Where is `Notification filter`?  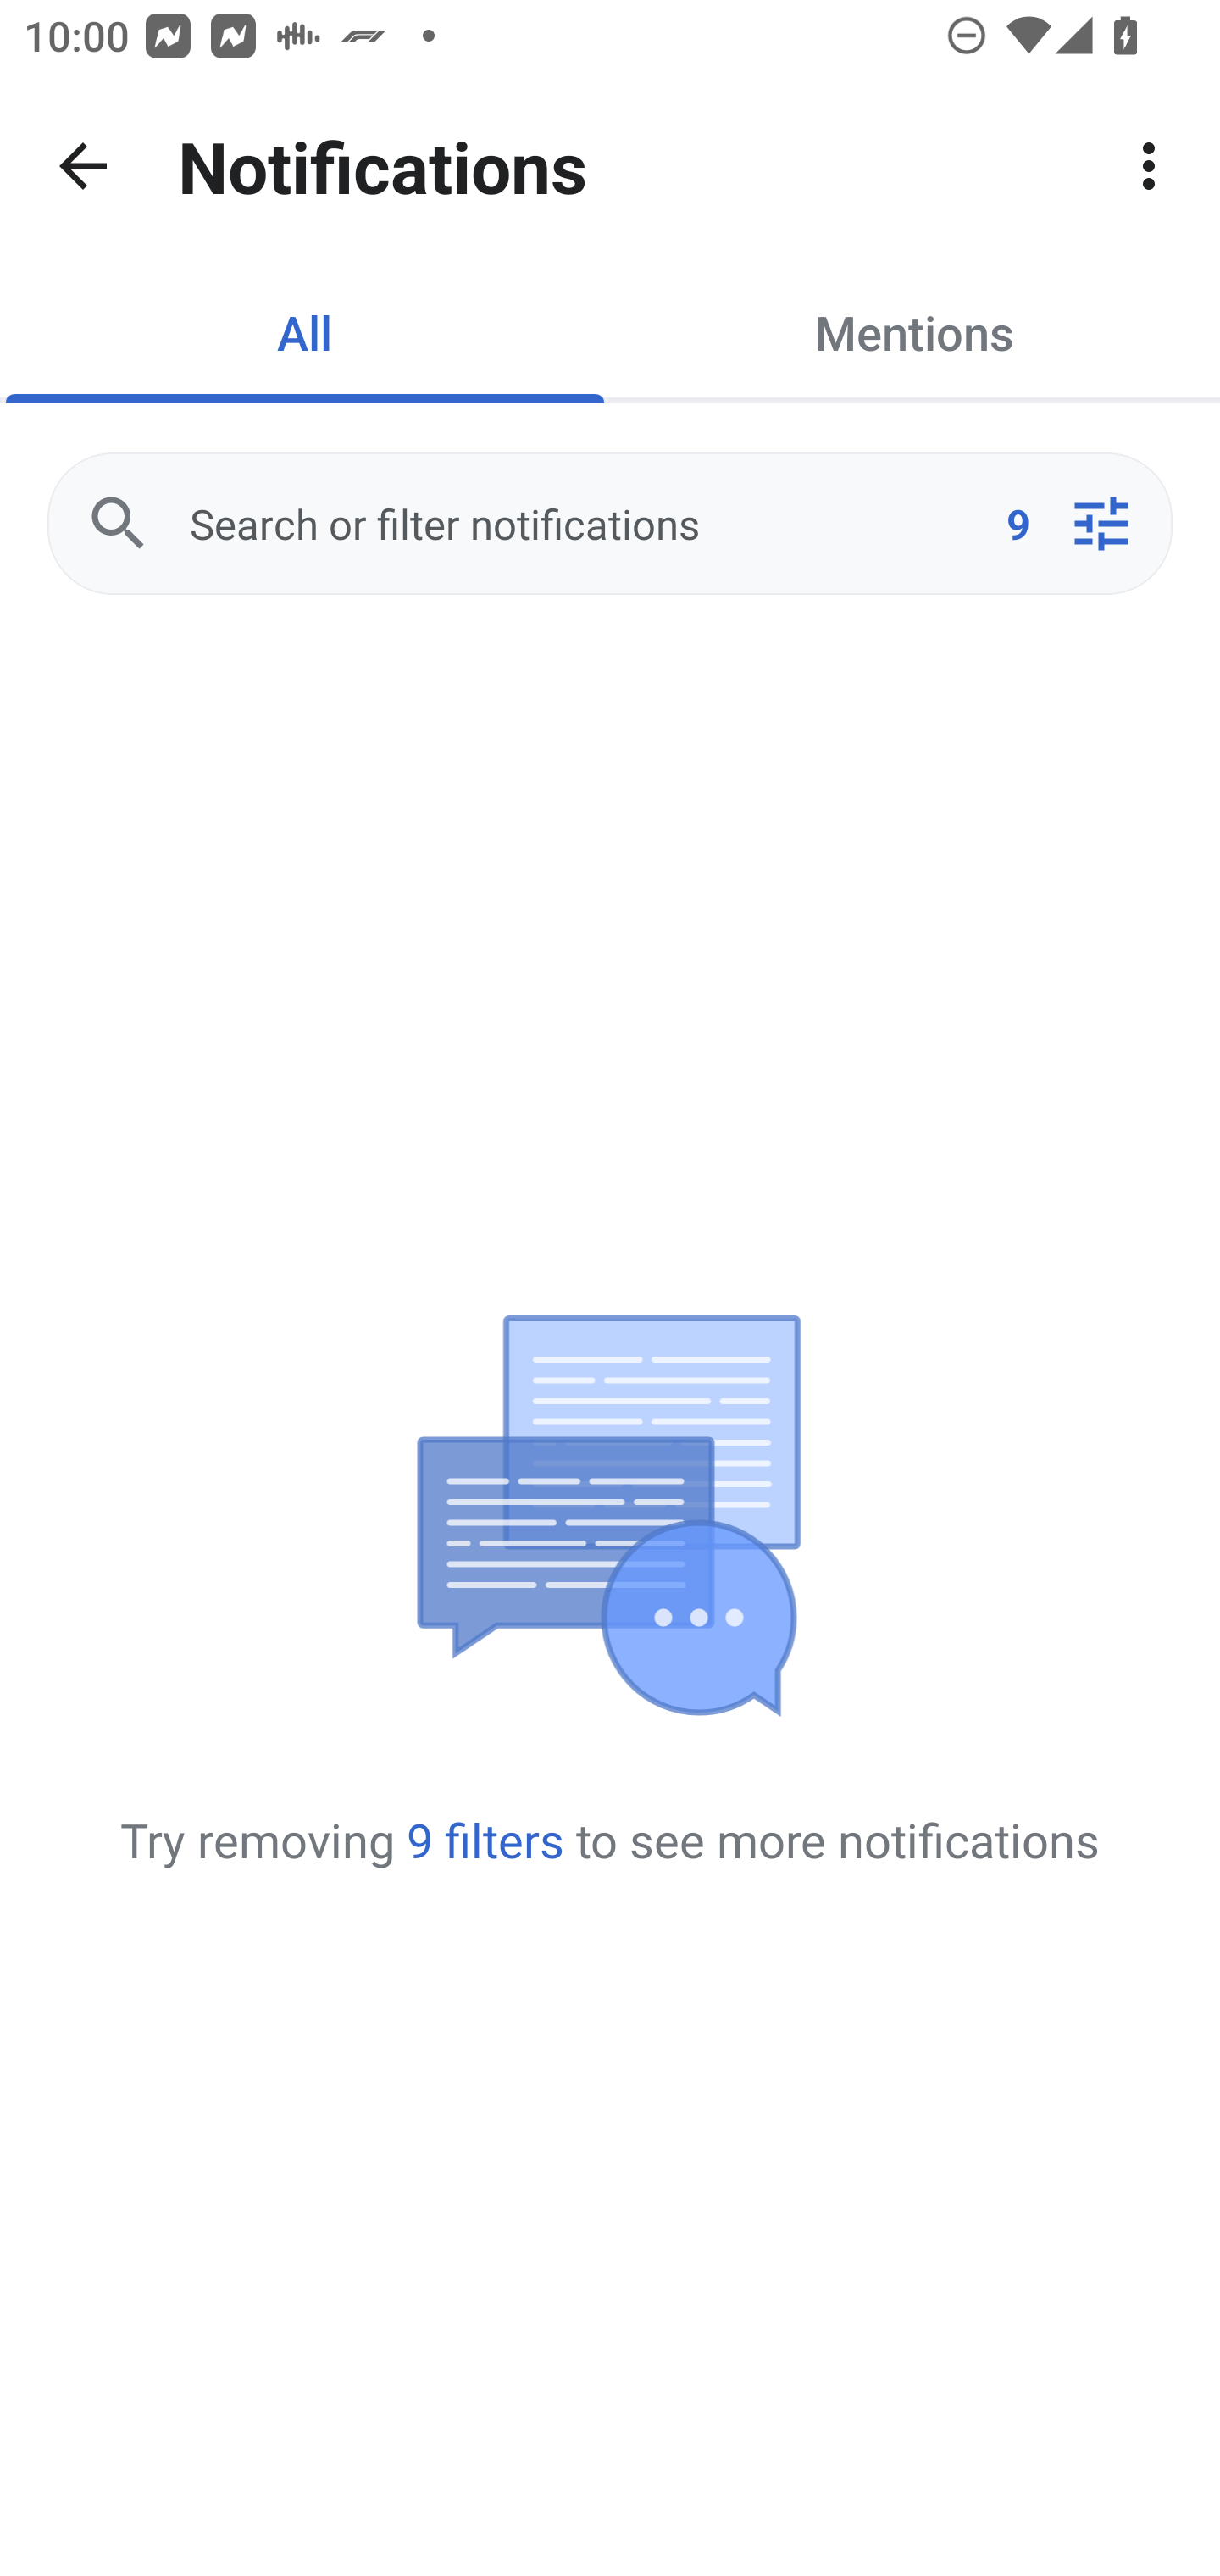 Notification filter is located at coordinates (1101, 524).